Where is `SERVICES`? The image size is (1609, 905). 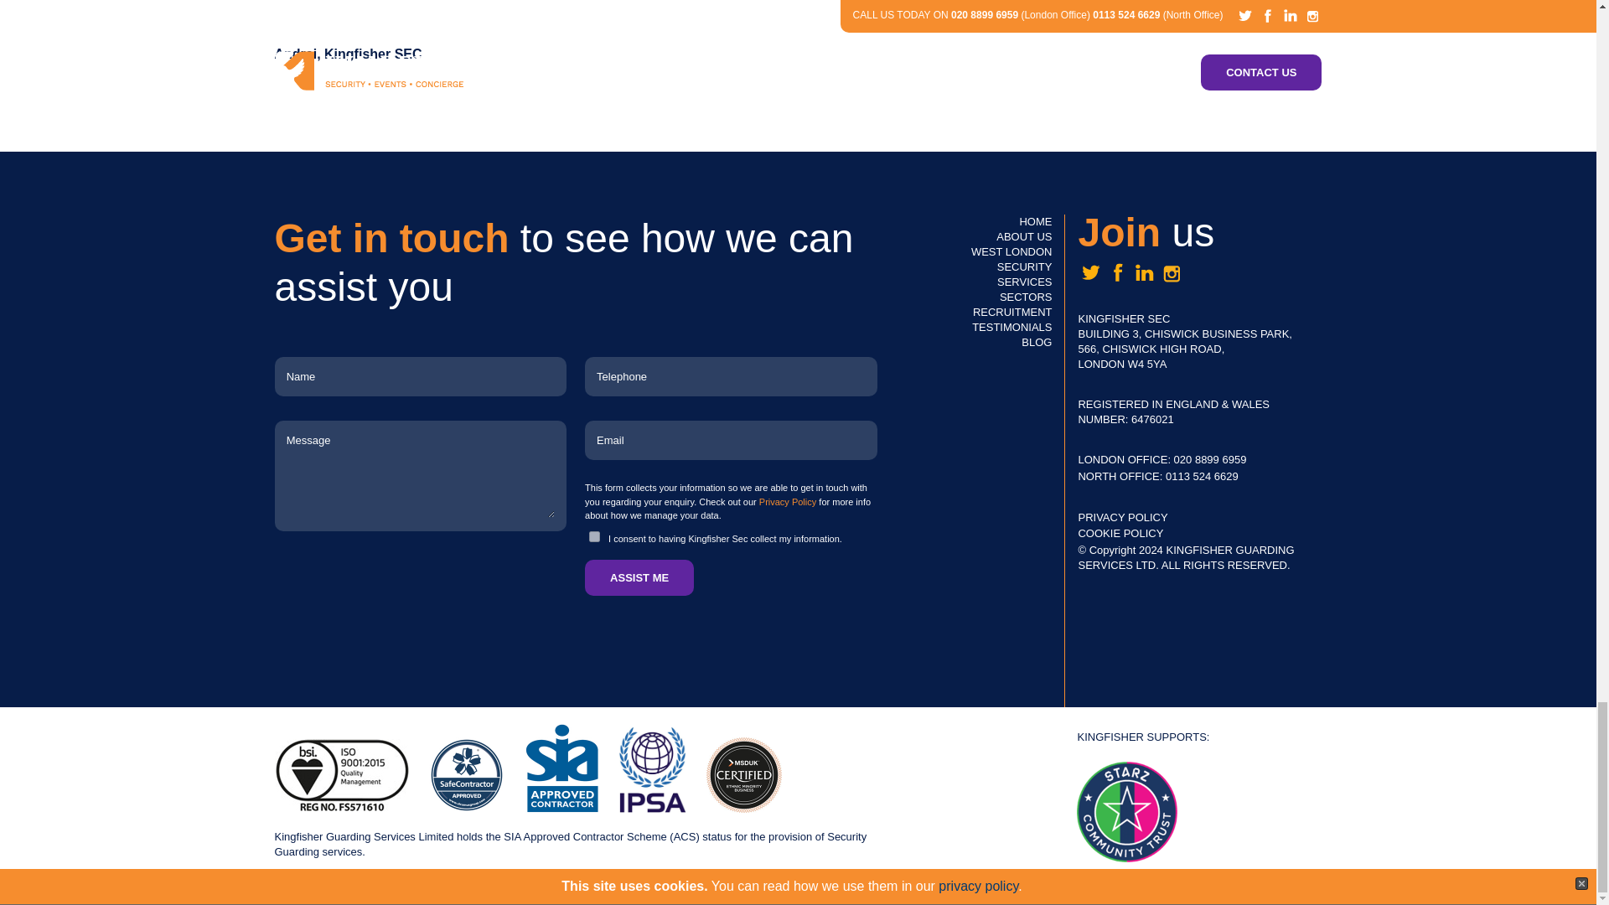
SERVICES is located at coordinates (1024, 282).